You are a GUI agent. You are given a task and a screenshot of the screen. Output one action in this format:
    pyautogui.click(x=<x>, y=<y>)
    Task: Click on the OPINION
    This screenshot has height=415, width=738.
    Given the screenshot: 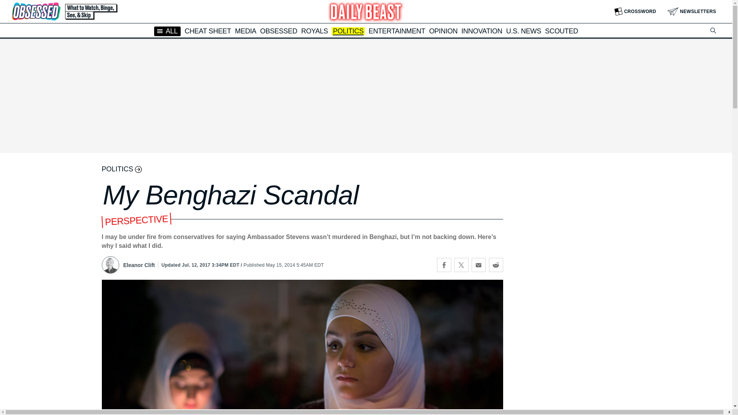 What is the action you would take?
    pyautogui.click(x=443, y=31)
    